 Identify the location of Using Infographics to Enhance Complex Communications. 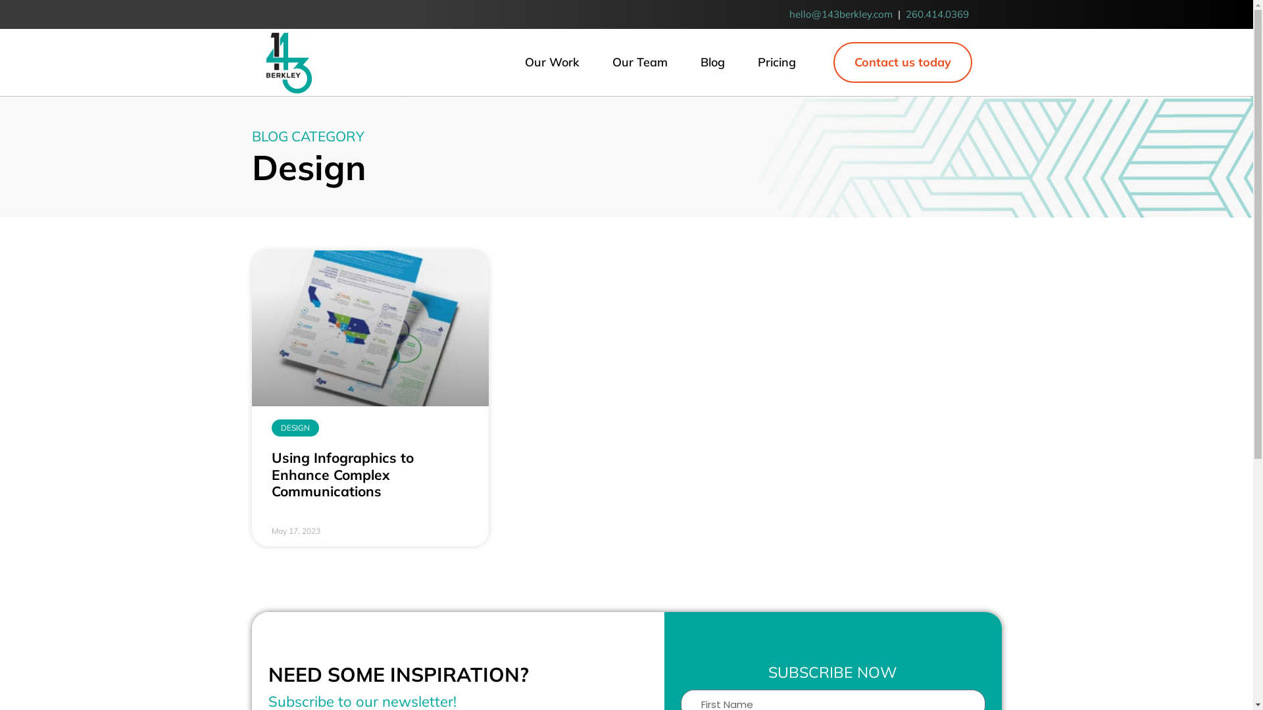
(342, 473).